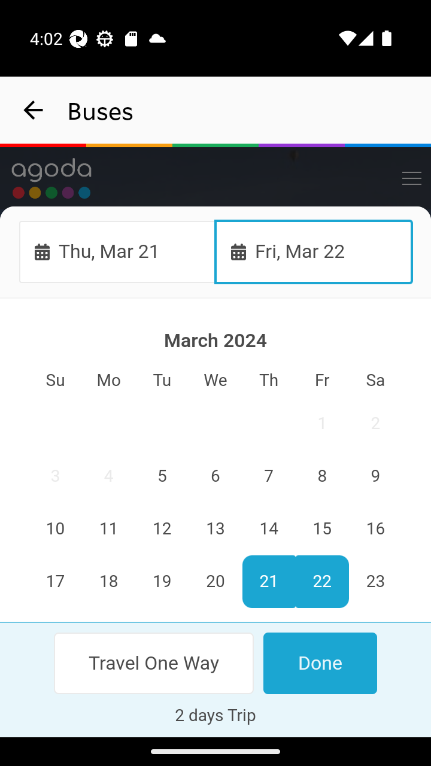 The width and height of the screenshot is (431, 766). What do you see at coordinates (109, 477) in the screenshot?
I see `4` at bounding box center [109, 477].